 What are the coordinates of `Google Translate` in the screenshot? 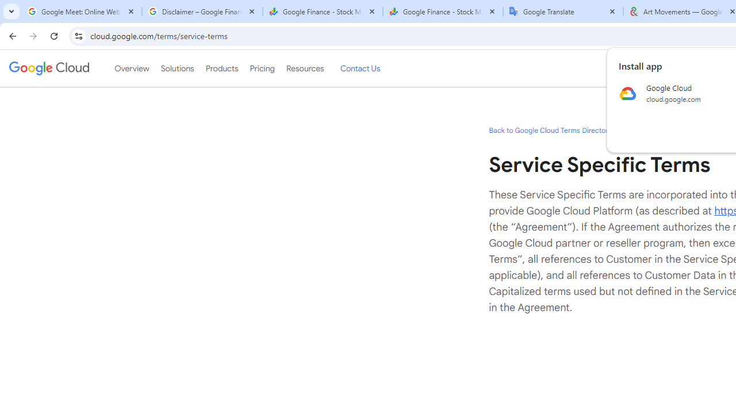 It's located at (563, 11).